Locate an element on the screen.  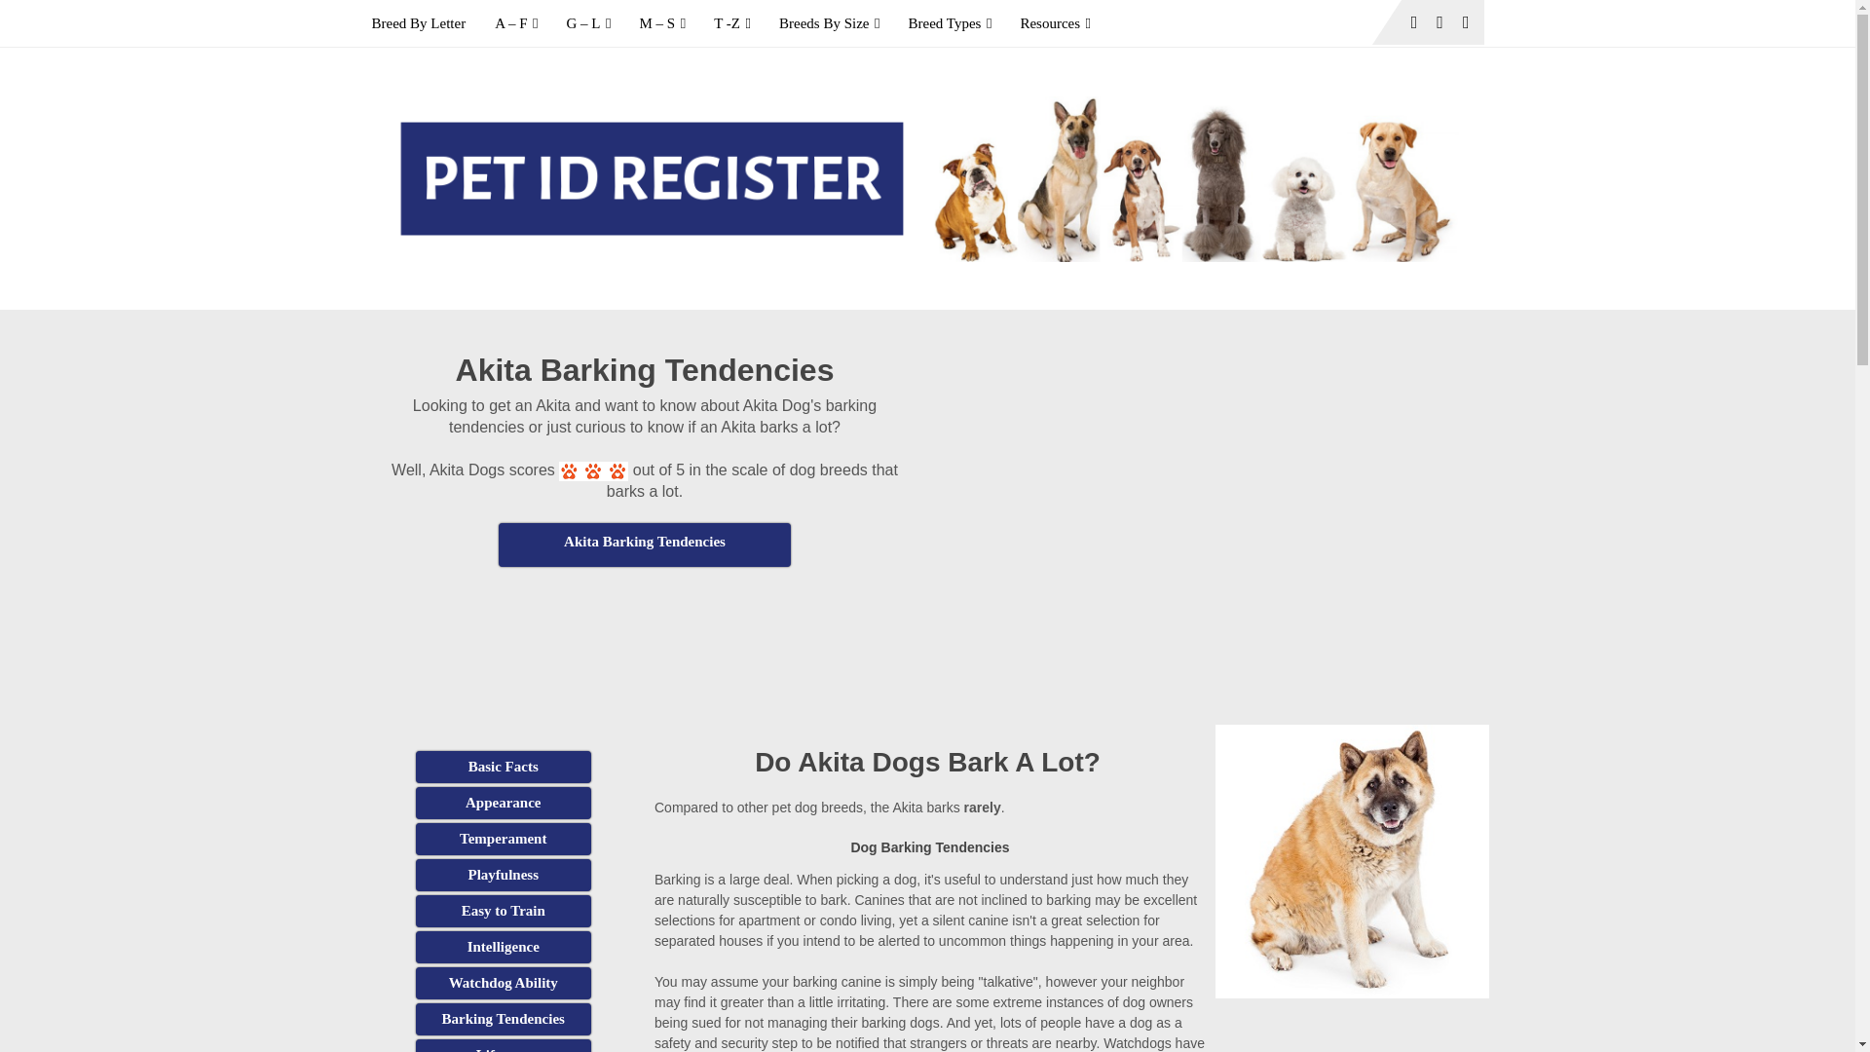
Will Akita Dogs make good guard dogs? is located at coordinates (503, 983).